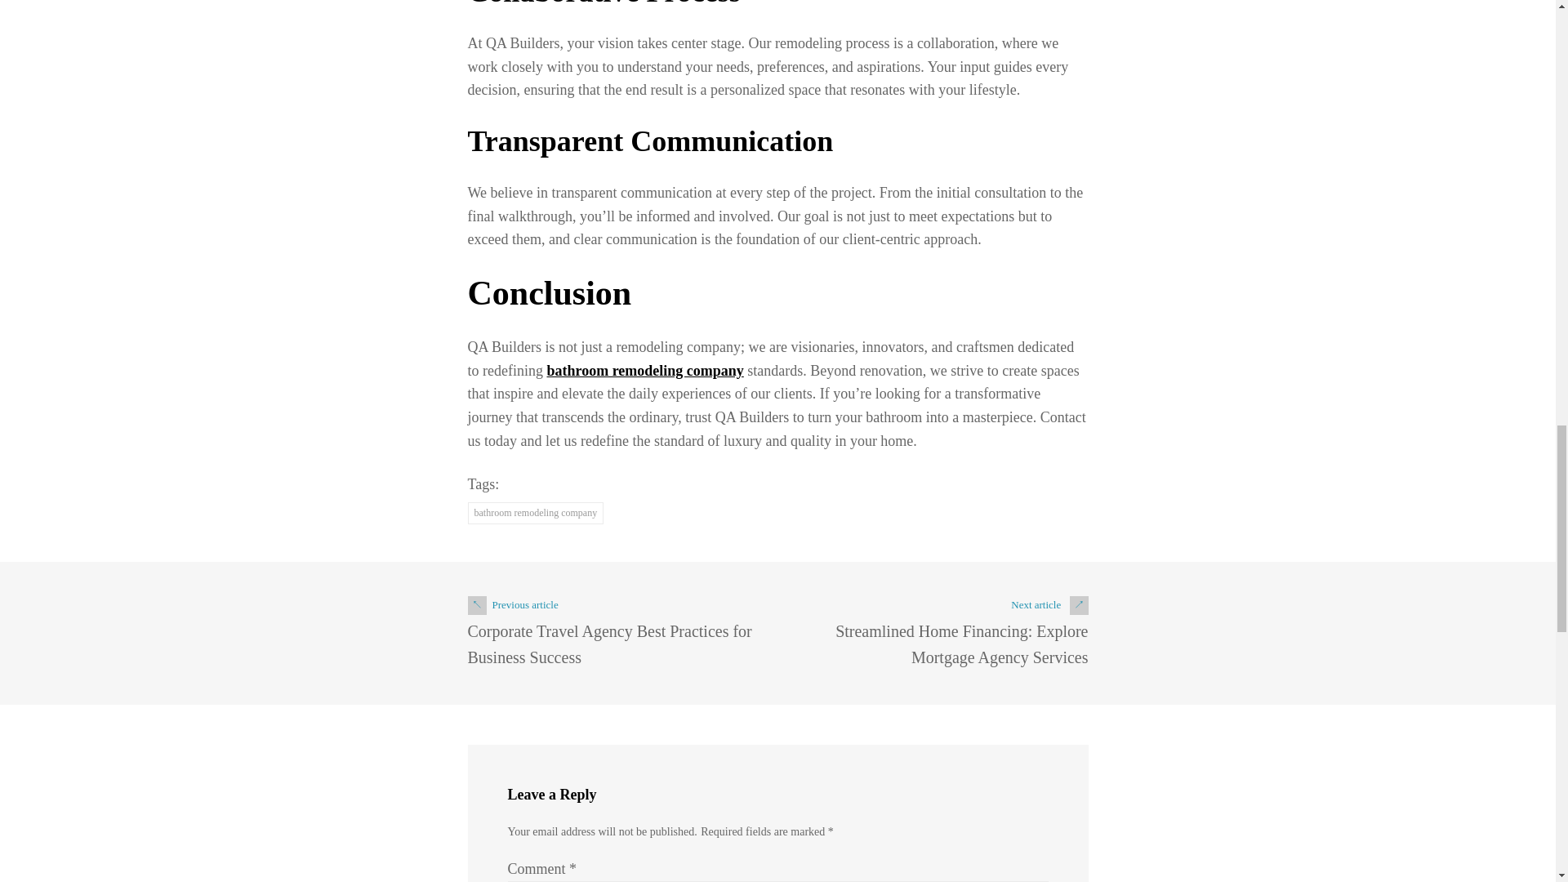  Describe the element at coordinates (536, 513) in the screenshot. I see `bathroom remodeling company` at that location.